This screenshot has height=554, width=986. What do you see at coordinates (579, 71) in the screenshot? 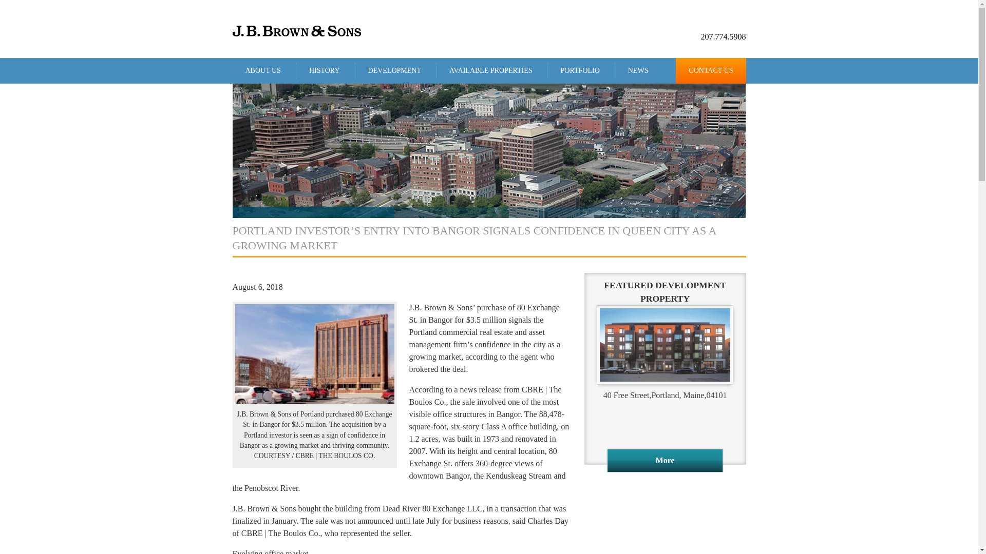
I see `PORTFOLIO` at bounding box center [579, 71].